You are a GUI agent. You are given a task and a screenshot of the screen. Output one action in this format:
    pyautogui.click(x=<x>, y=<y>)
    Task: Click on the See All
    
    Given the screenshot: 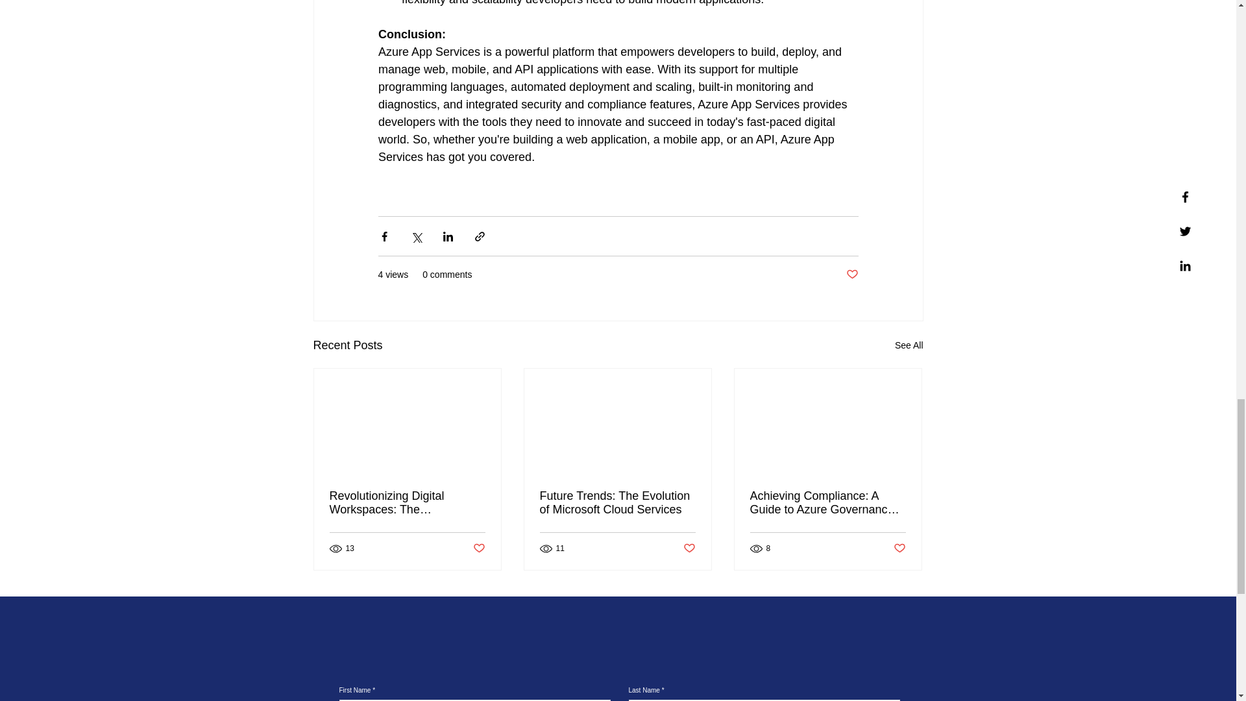 What is the action you would take?
    pyautogui.click(x=909, y=345)
    